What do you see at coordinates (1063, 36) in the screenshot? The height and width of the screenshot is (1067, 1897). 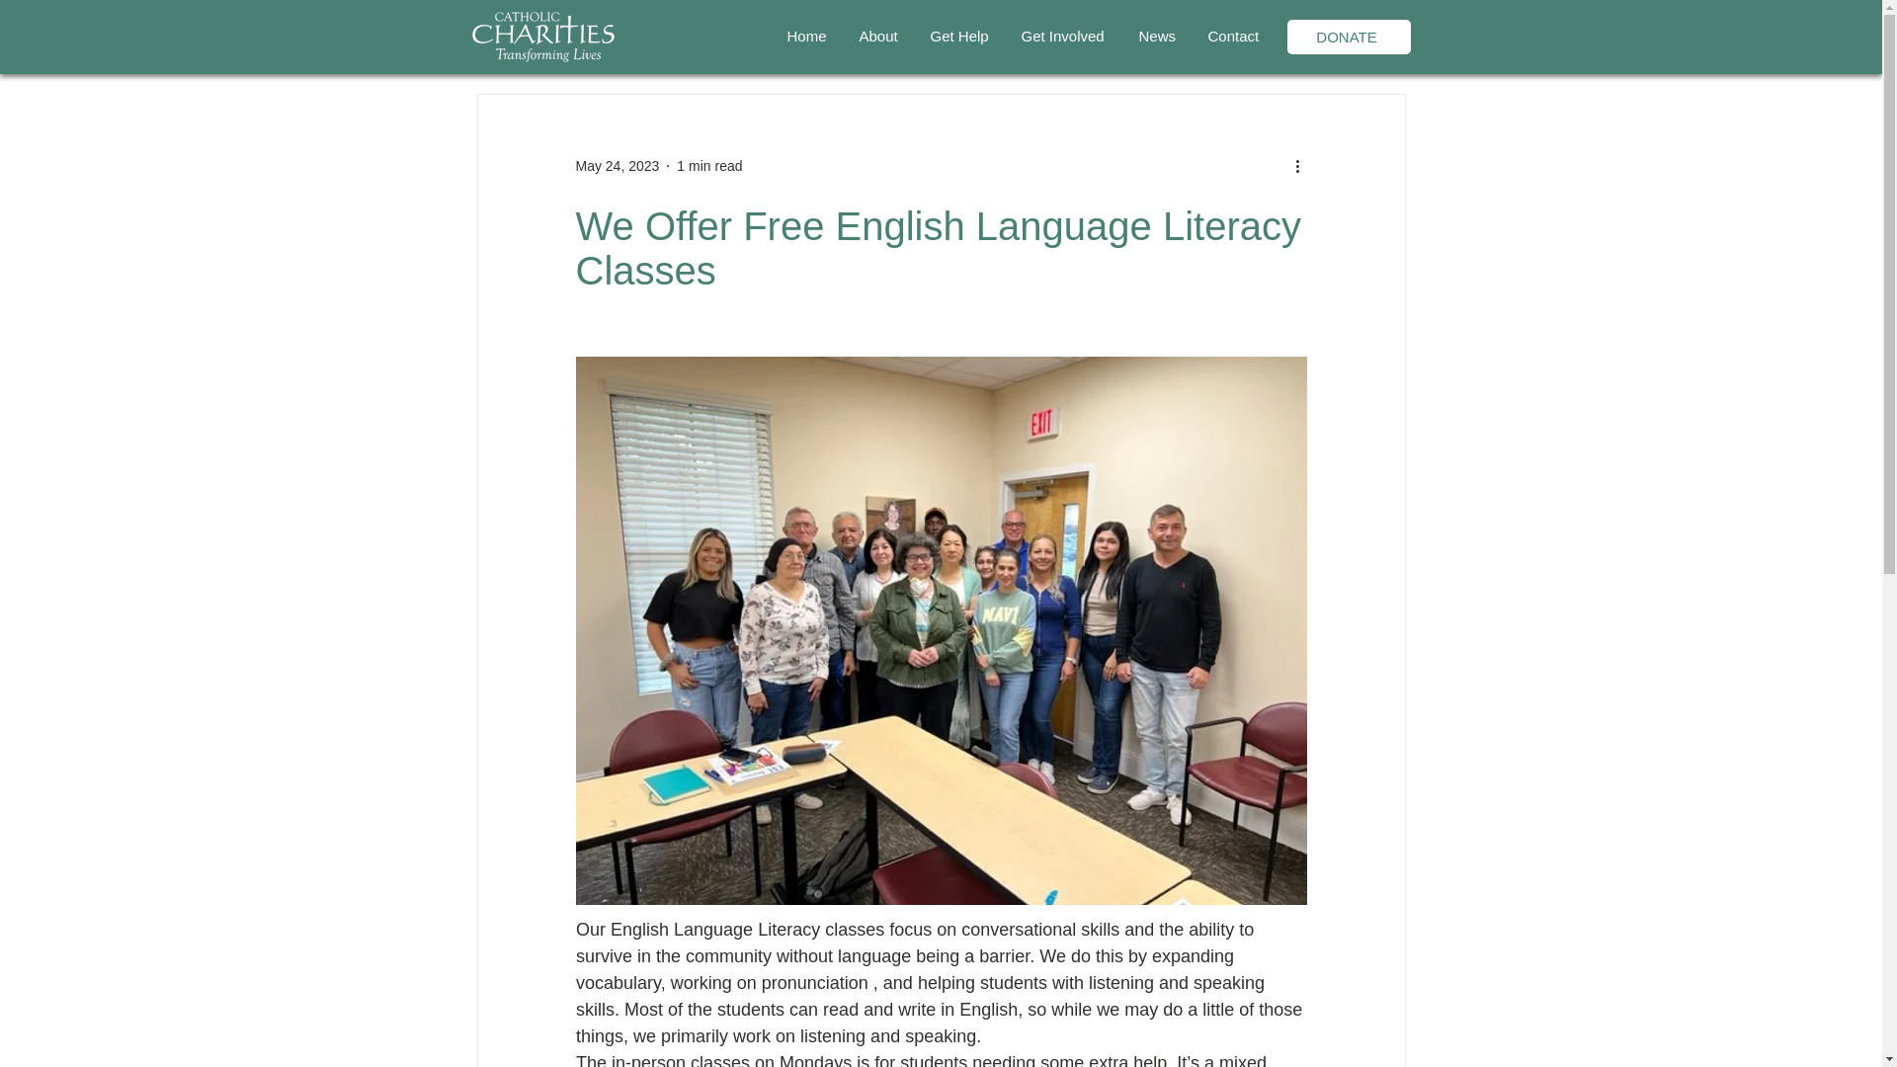 I see `Get Involved` at bounding box center [1063, 36].